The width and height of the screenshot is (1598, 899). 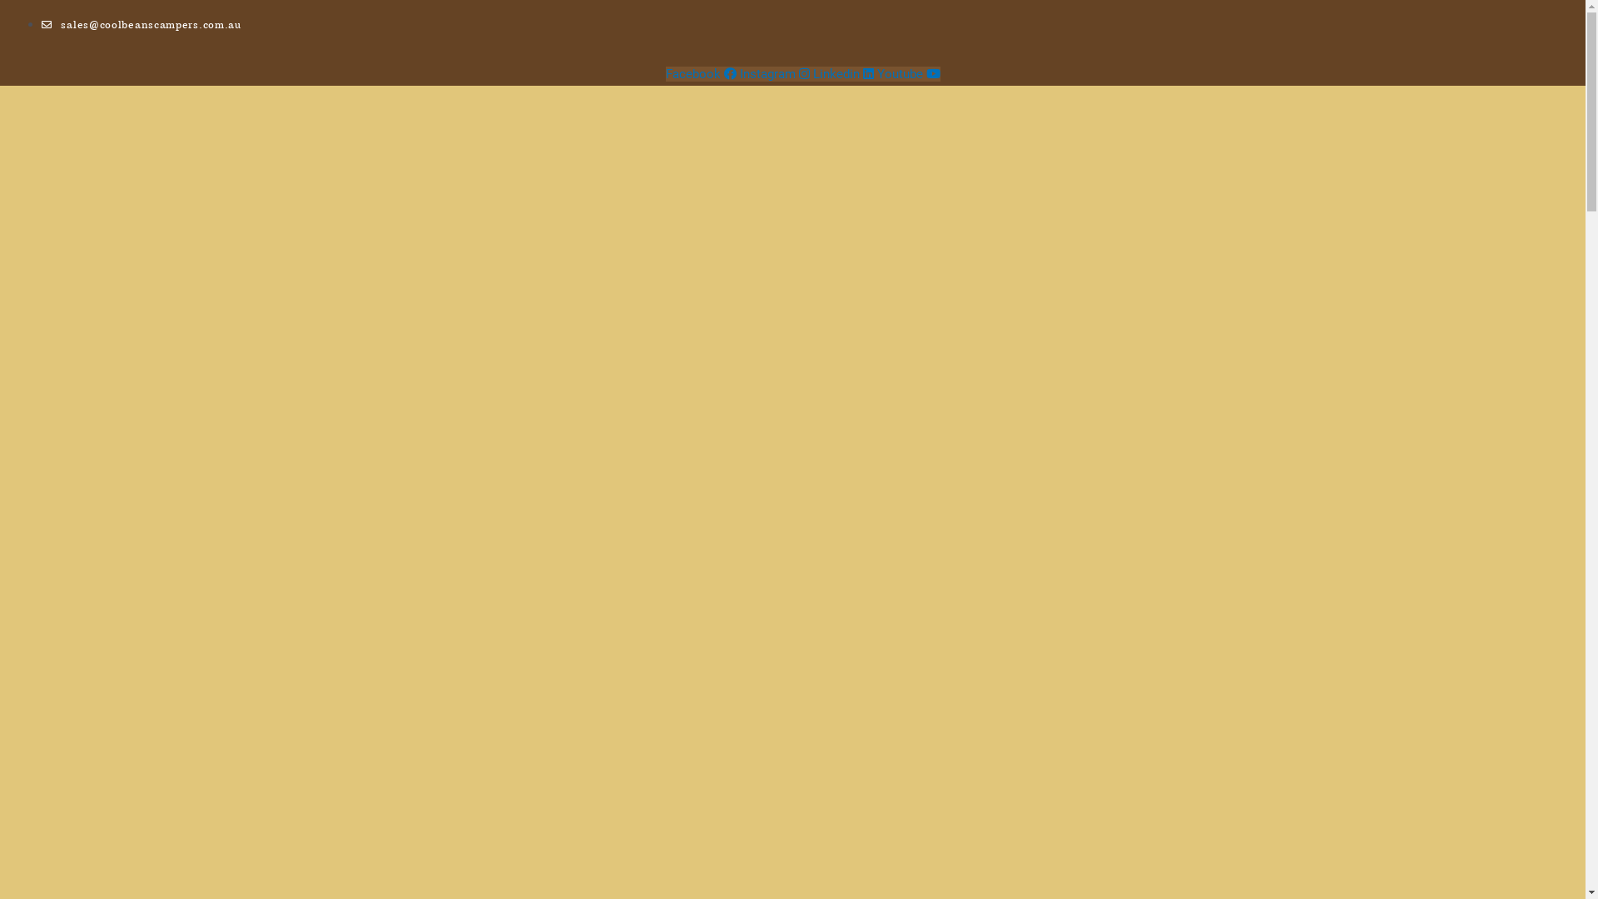 I want to click on sales@coolbeanscampers.com.au, so click(x=141, y=25).